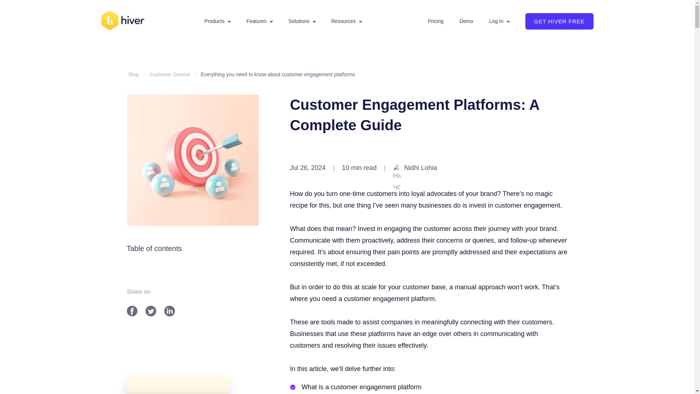 This screenshot has width=700, height=394. What do you see at coordinates (436, 21) in the screenshot?
I see `Pricing` at bounding box center [436, 21].